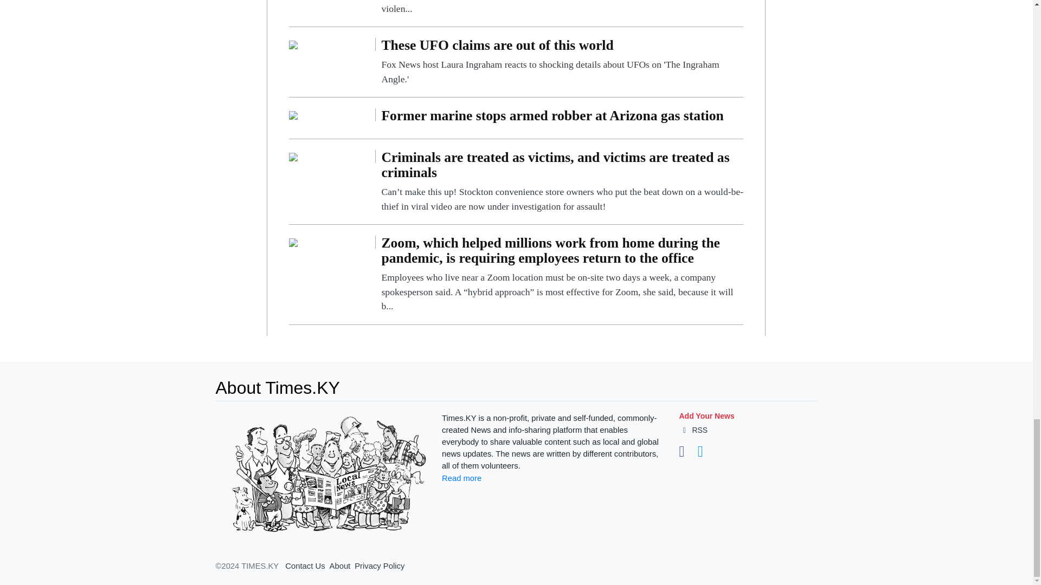 The image size is (1041, 585). What do you see at coordinates (562, 62) in the screenshot?
I see `These UFO claims are out of this world` at bounding box center [562, 62].